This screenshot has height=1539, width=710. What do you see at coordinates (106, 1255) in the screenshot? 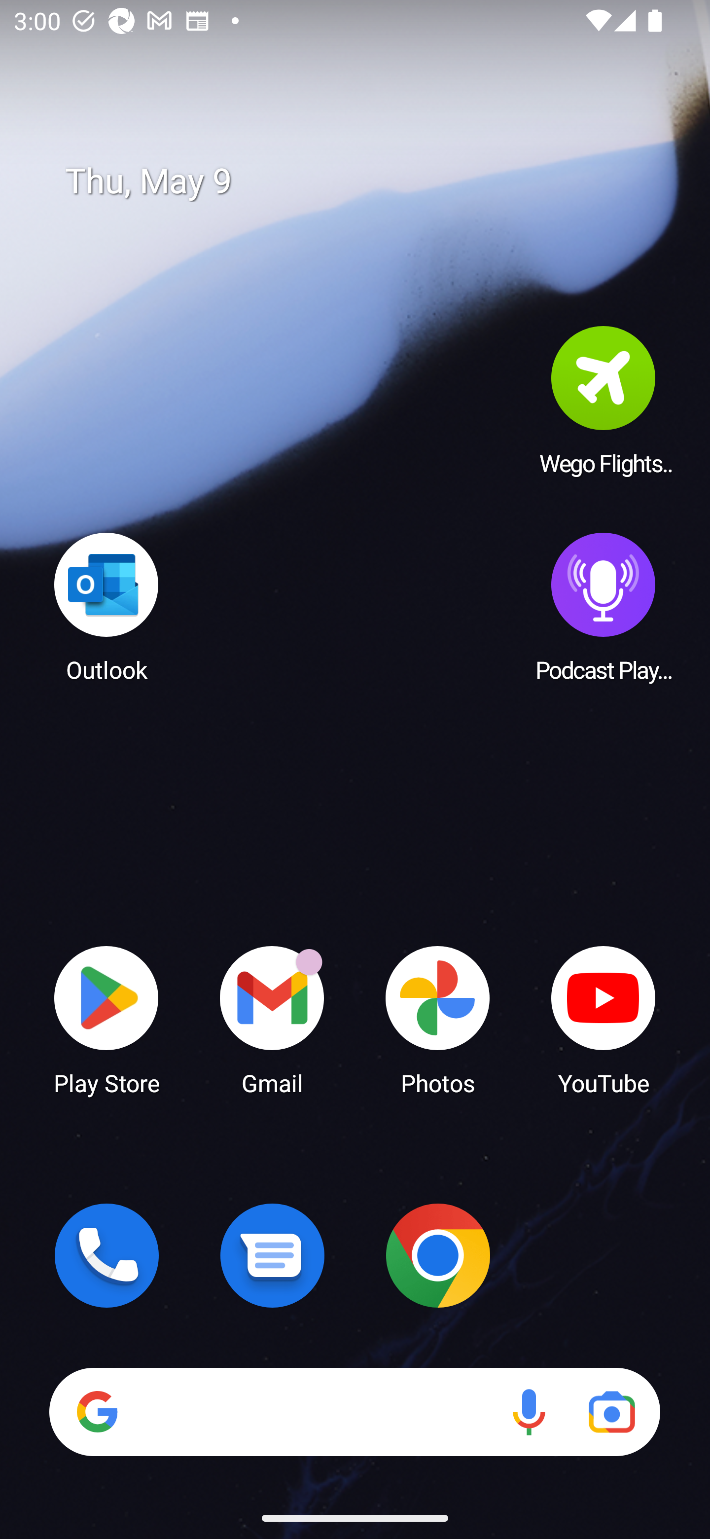
I see `Phone` at bounding box center [106, 1255].